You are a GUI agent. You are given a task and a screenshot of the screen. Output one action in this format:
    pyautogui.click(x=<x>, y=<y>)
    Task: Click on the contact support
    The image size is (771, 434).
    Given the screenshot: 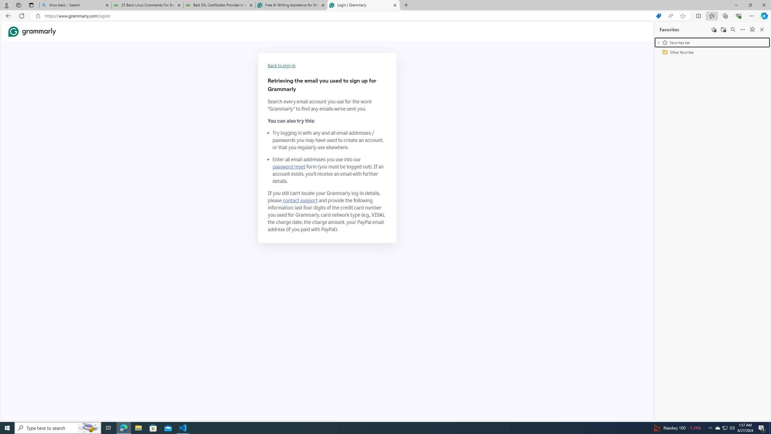 What is the action you would take?
    pyautogui.click(x=300, y=201)
    